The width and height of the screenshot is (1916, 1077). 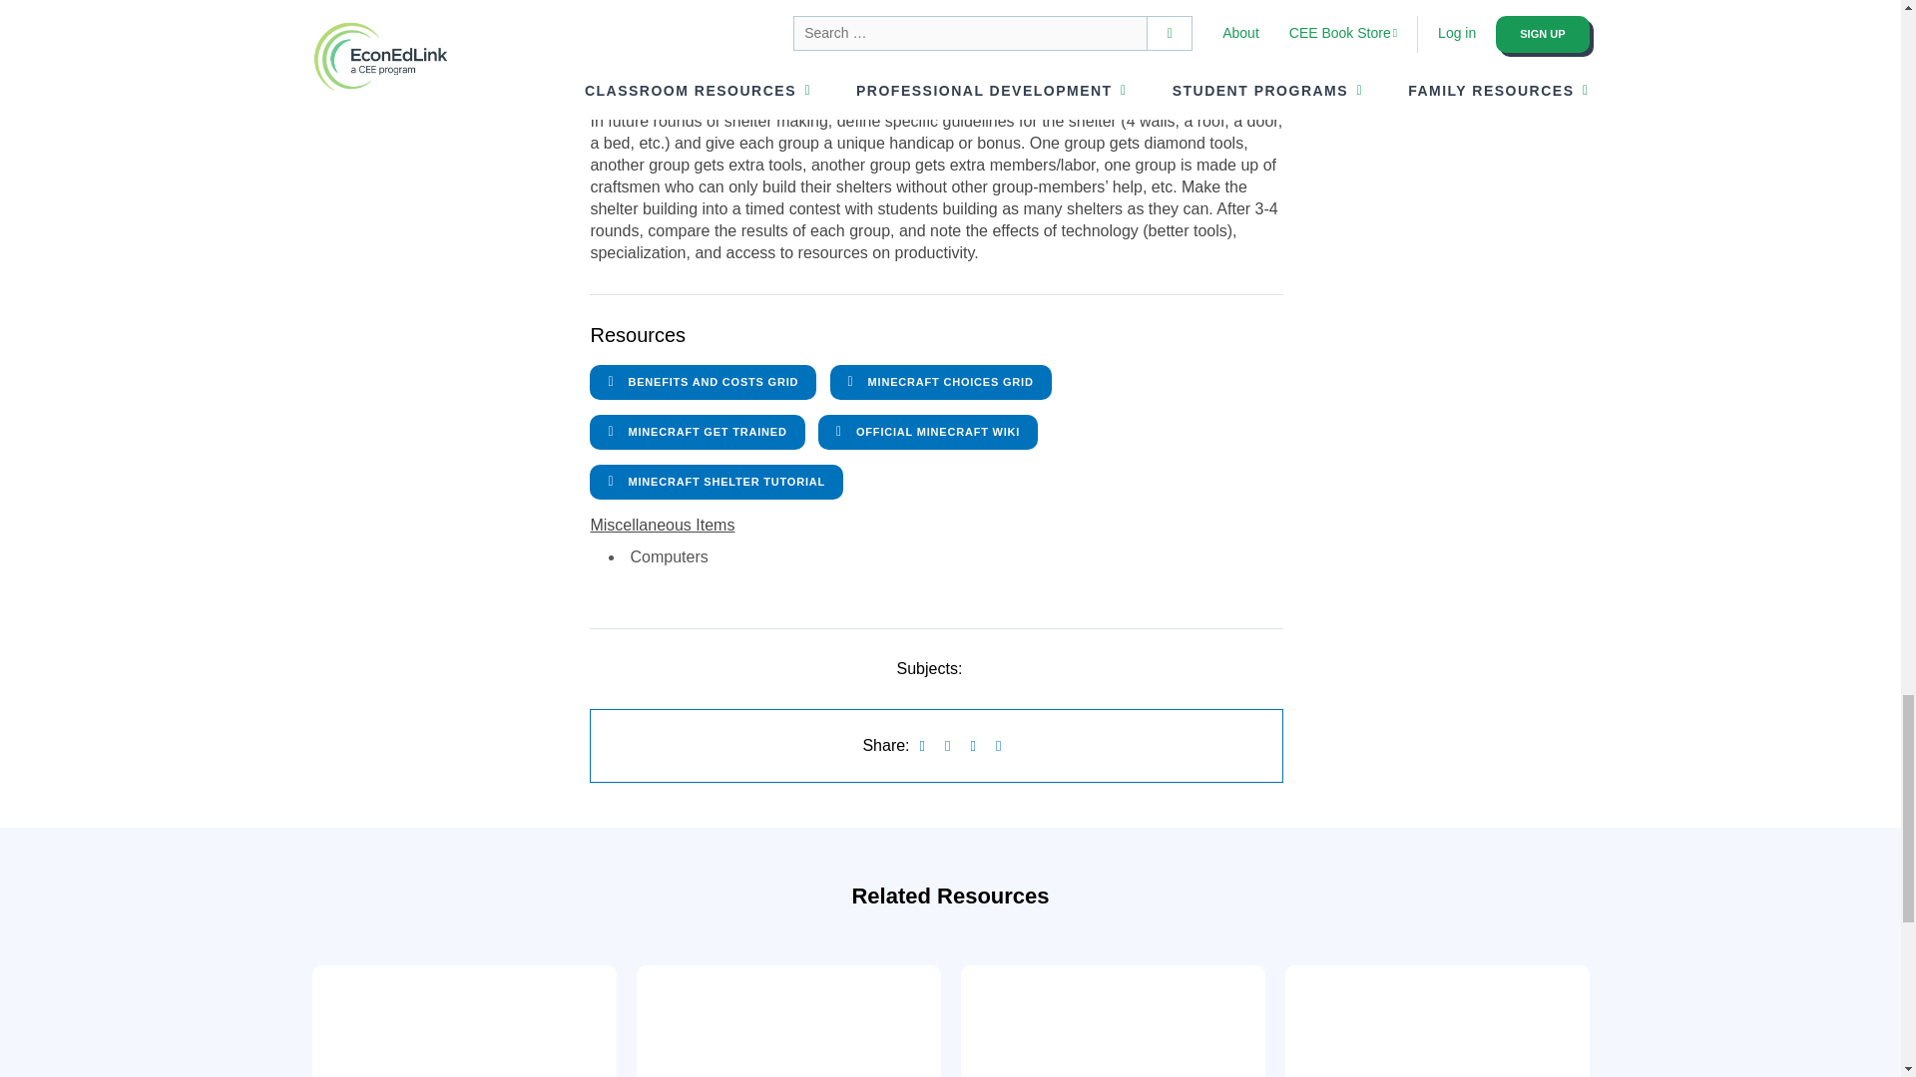 What do you see at coordinates (788, 1021) in the screenshot?
I see `Can We End Housing Insecurity?` at bounding box center [788, 1021].